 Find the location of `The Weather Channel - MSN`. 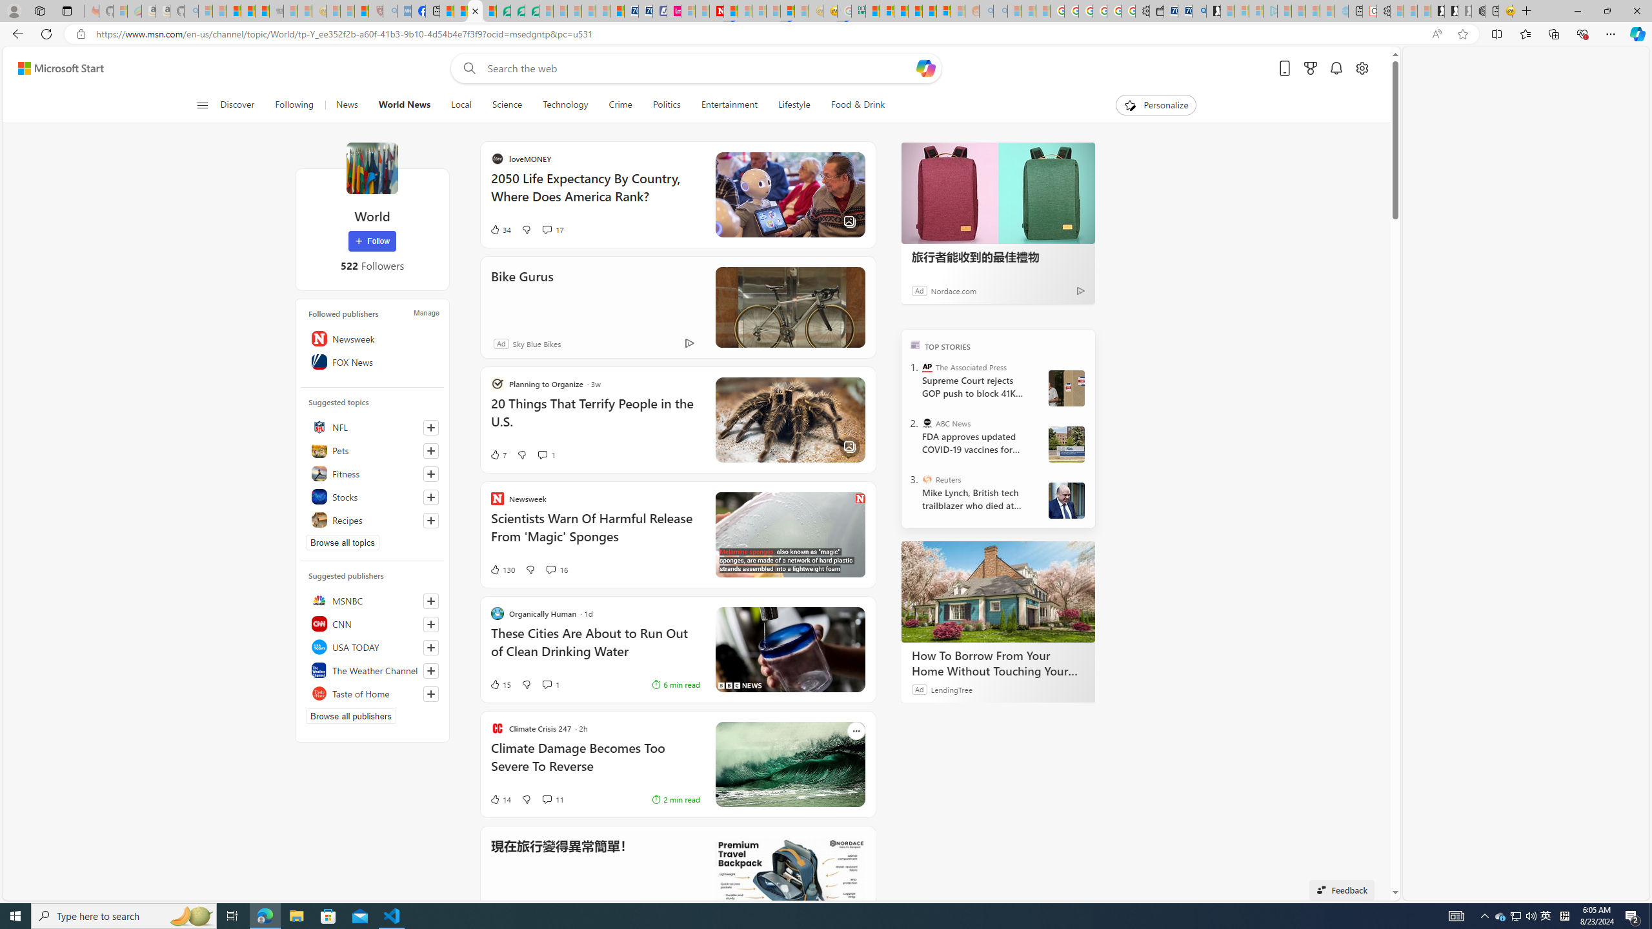

The Weather Channel - MSN is located at coordinates (234, 11).